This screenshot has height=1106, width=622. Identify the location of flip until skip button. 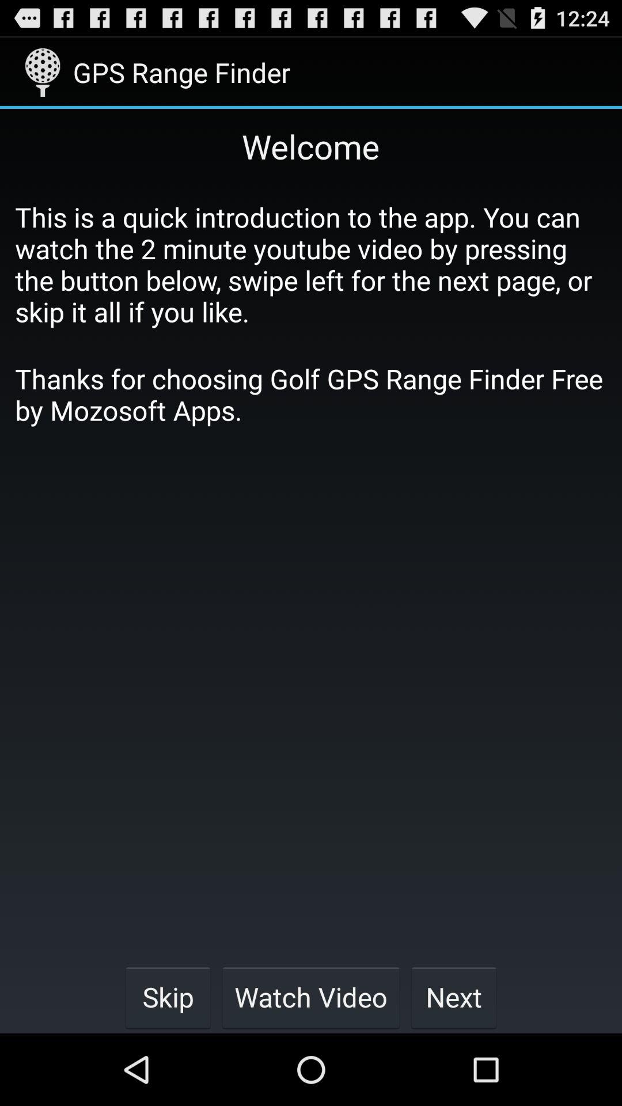
(168, 997).